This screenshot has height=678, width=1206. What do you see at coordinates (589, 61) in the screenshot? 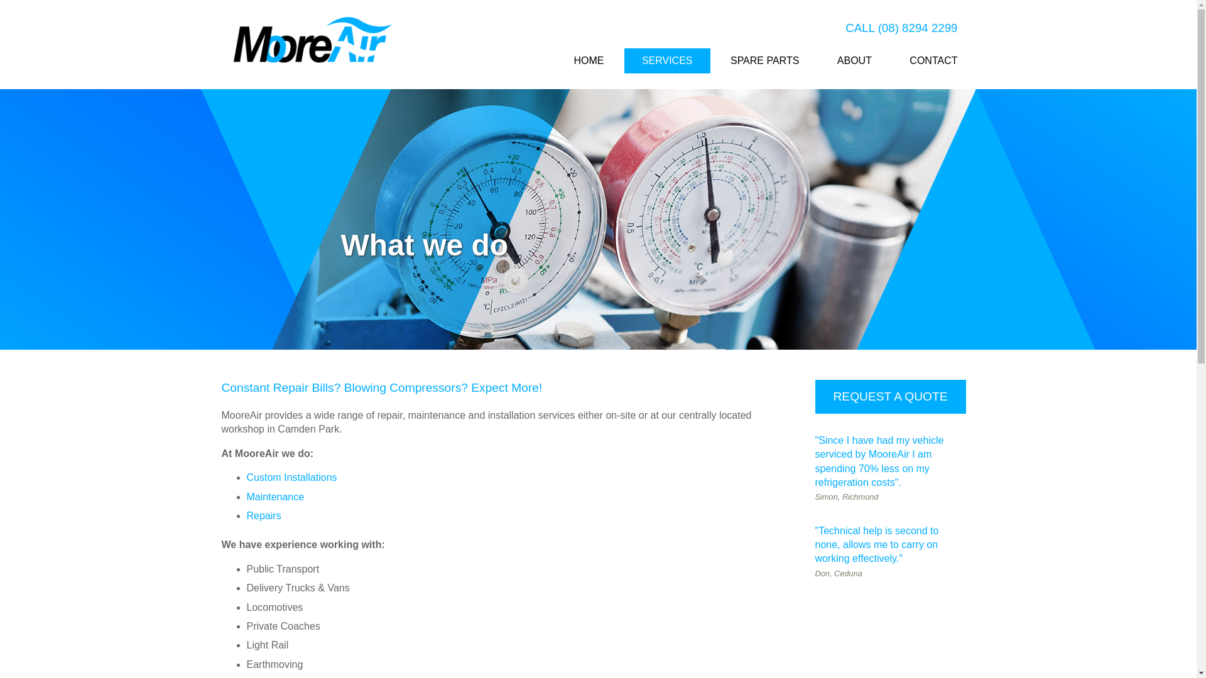
I see `HOME` at bounding box center [589, 61].